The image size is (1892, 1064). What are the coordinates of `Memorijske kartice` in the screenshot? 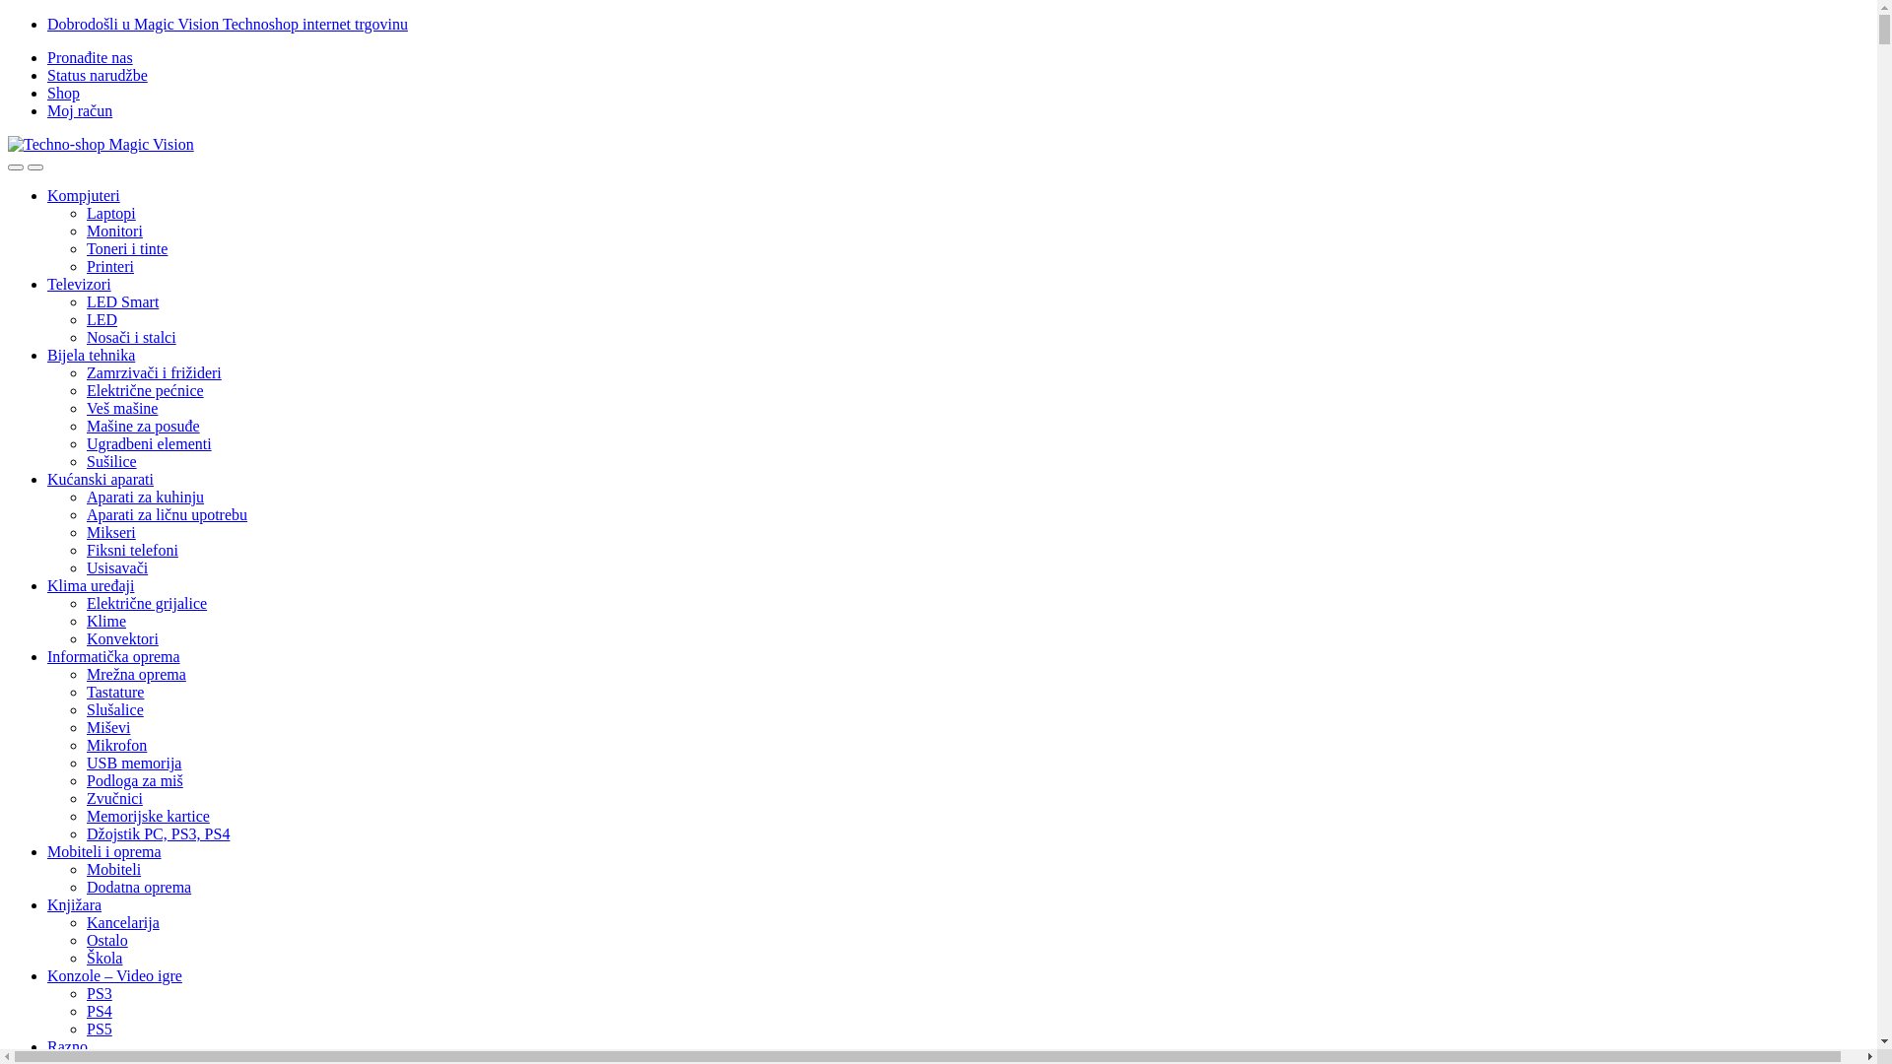 It's located at (148, 816).